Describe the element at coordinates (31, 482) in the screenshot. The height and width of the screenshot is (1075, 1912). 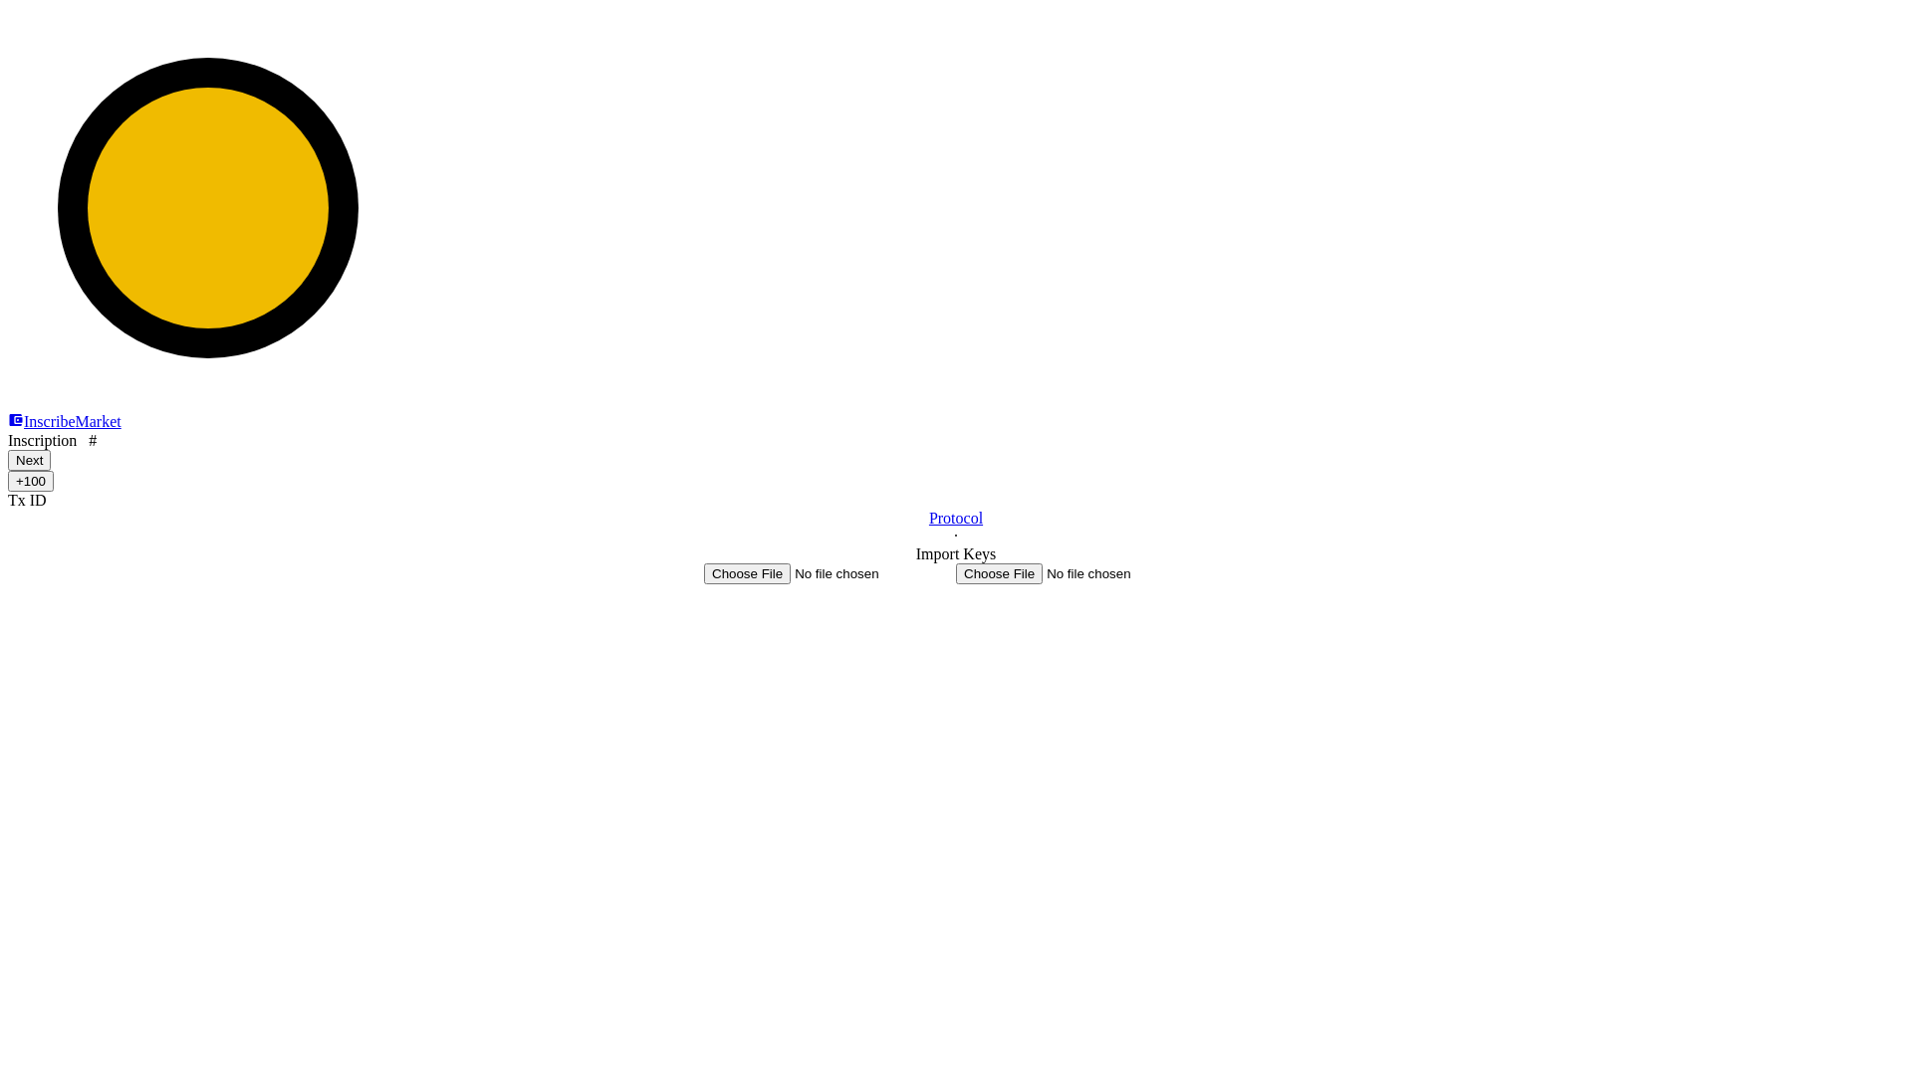
I see `+100` at that location.